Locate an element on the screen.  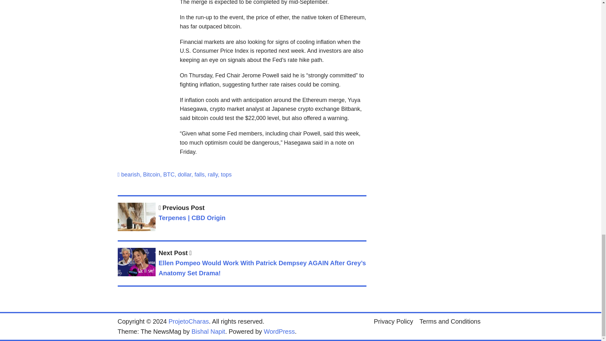
Terms and Conditions is located at coordinates (450, 321).